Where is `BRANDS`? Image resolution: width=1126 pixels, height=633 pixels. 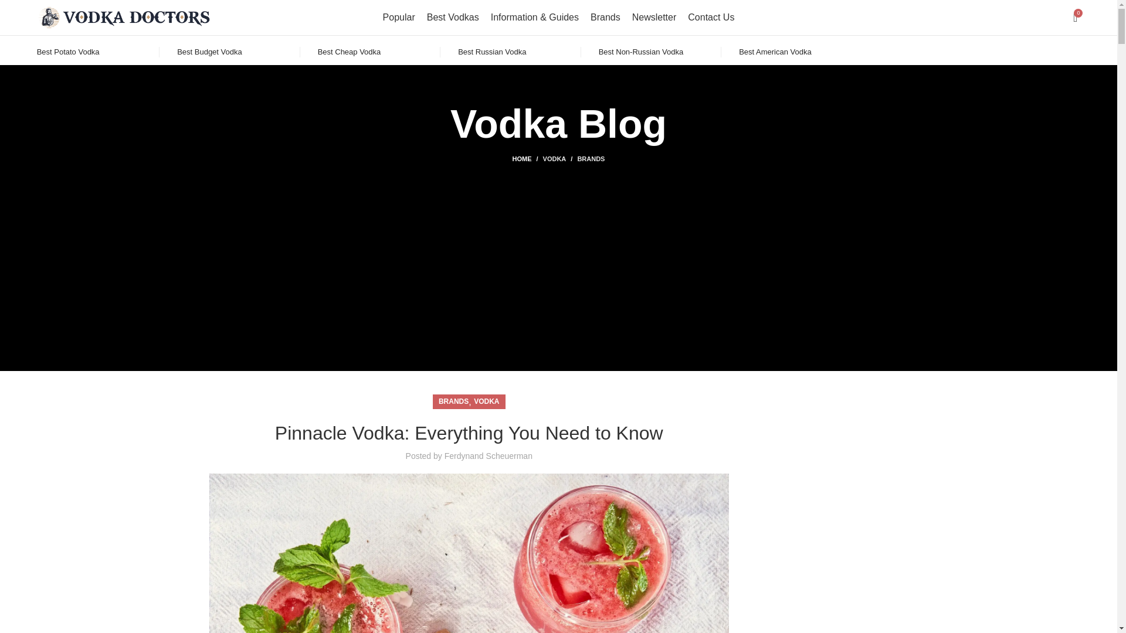 BRANDS is located at coordinates (591, 158).